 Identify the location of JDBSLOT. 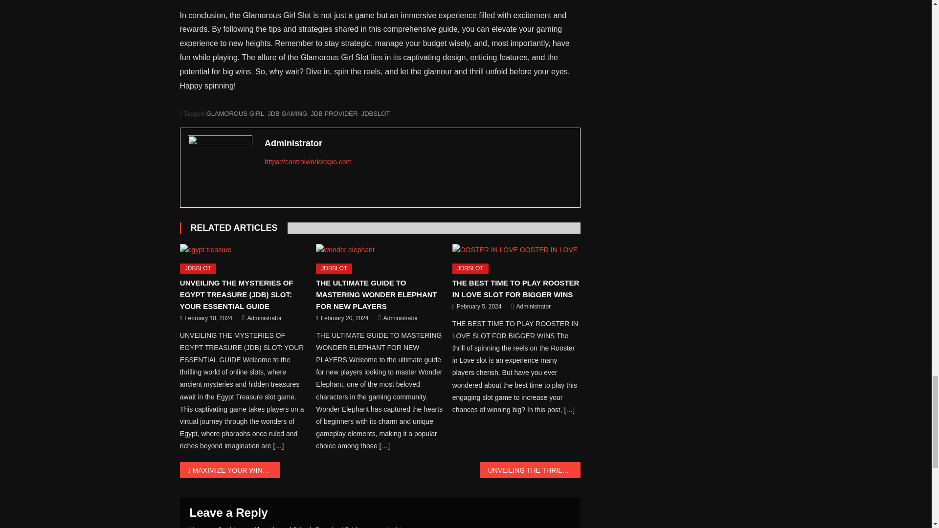
(334, 268).